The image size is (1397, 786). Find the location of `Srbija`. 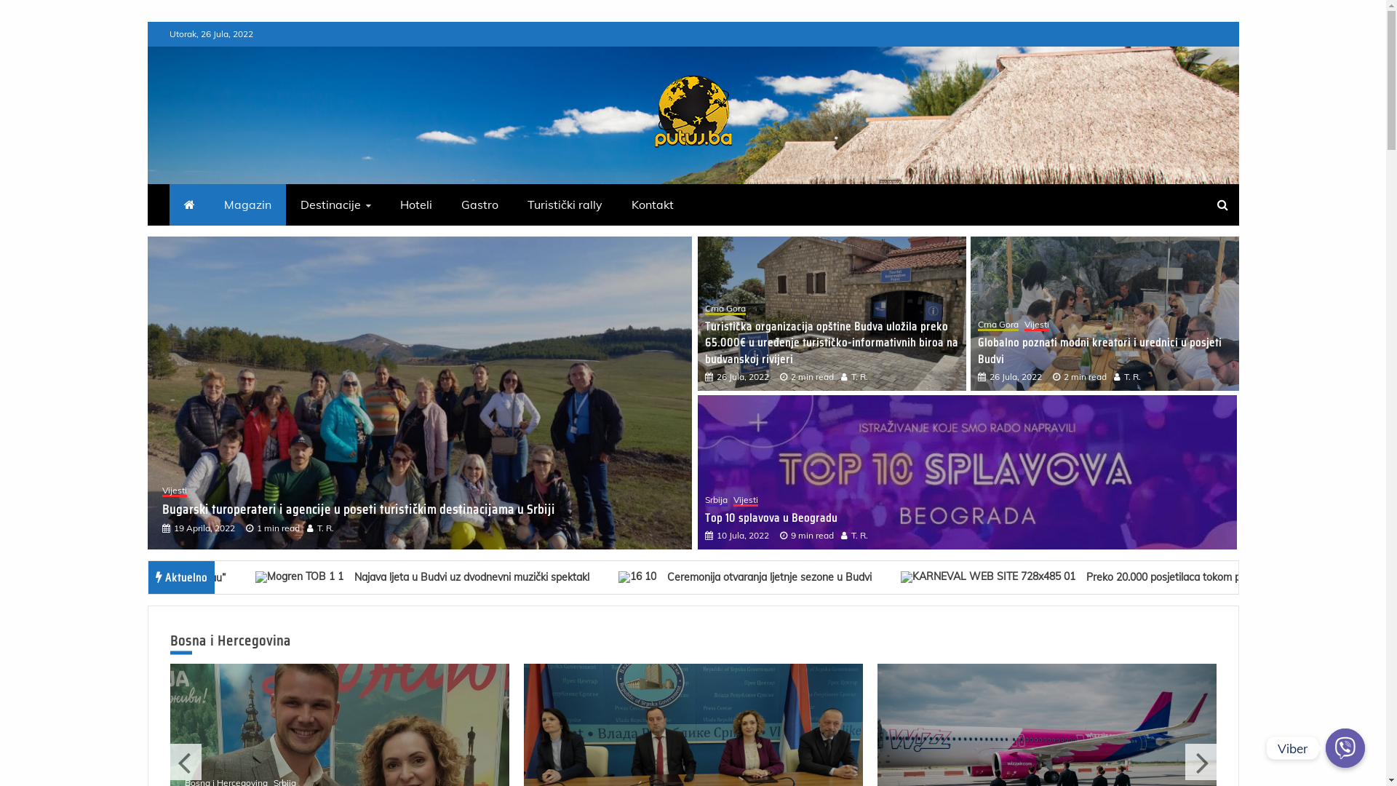

Srbija is located at coordinates (715, 501).